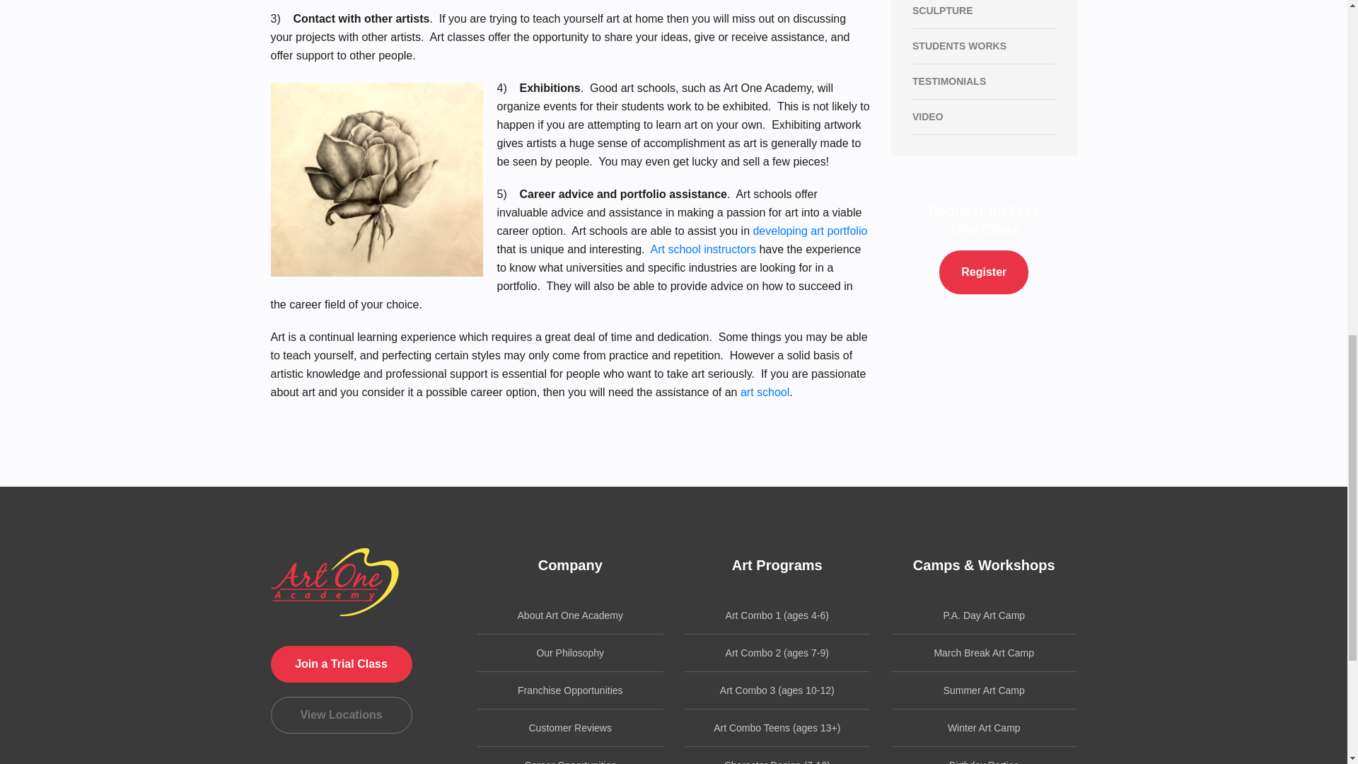 This screenshot has width=1358, height=764. Describe the element at coordinates (985, 45) in the screenshot. I see `STUDENTS WORKS` at that location.